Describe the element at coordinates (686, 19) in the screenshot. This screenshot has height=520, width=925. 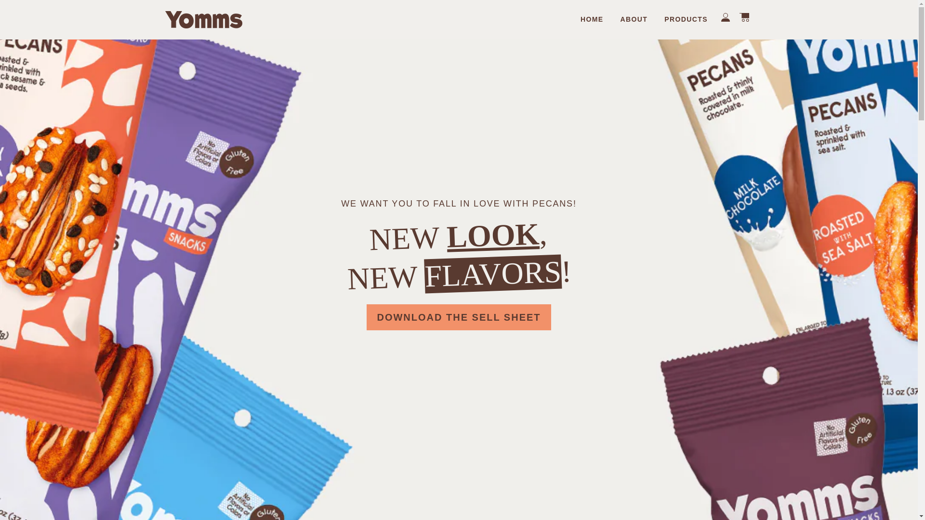
I see `PRODUCTS` at that location.